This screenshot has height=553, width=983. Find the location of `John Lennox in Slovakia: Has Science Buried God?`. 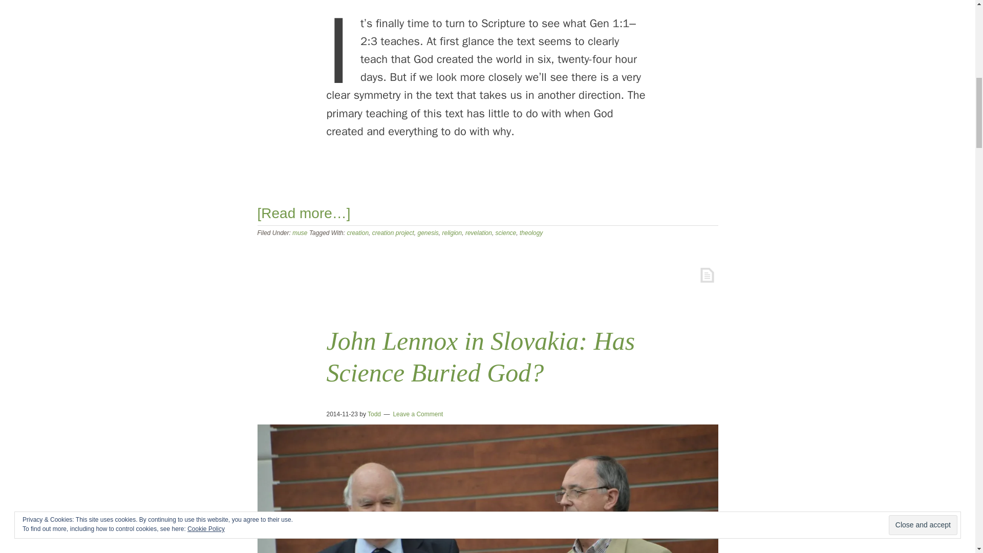

John Lennox in Slovakia: Has Science Buried God? is located at coordinates (480, 357).